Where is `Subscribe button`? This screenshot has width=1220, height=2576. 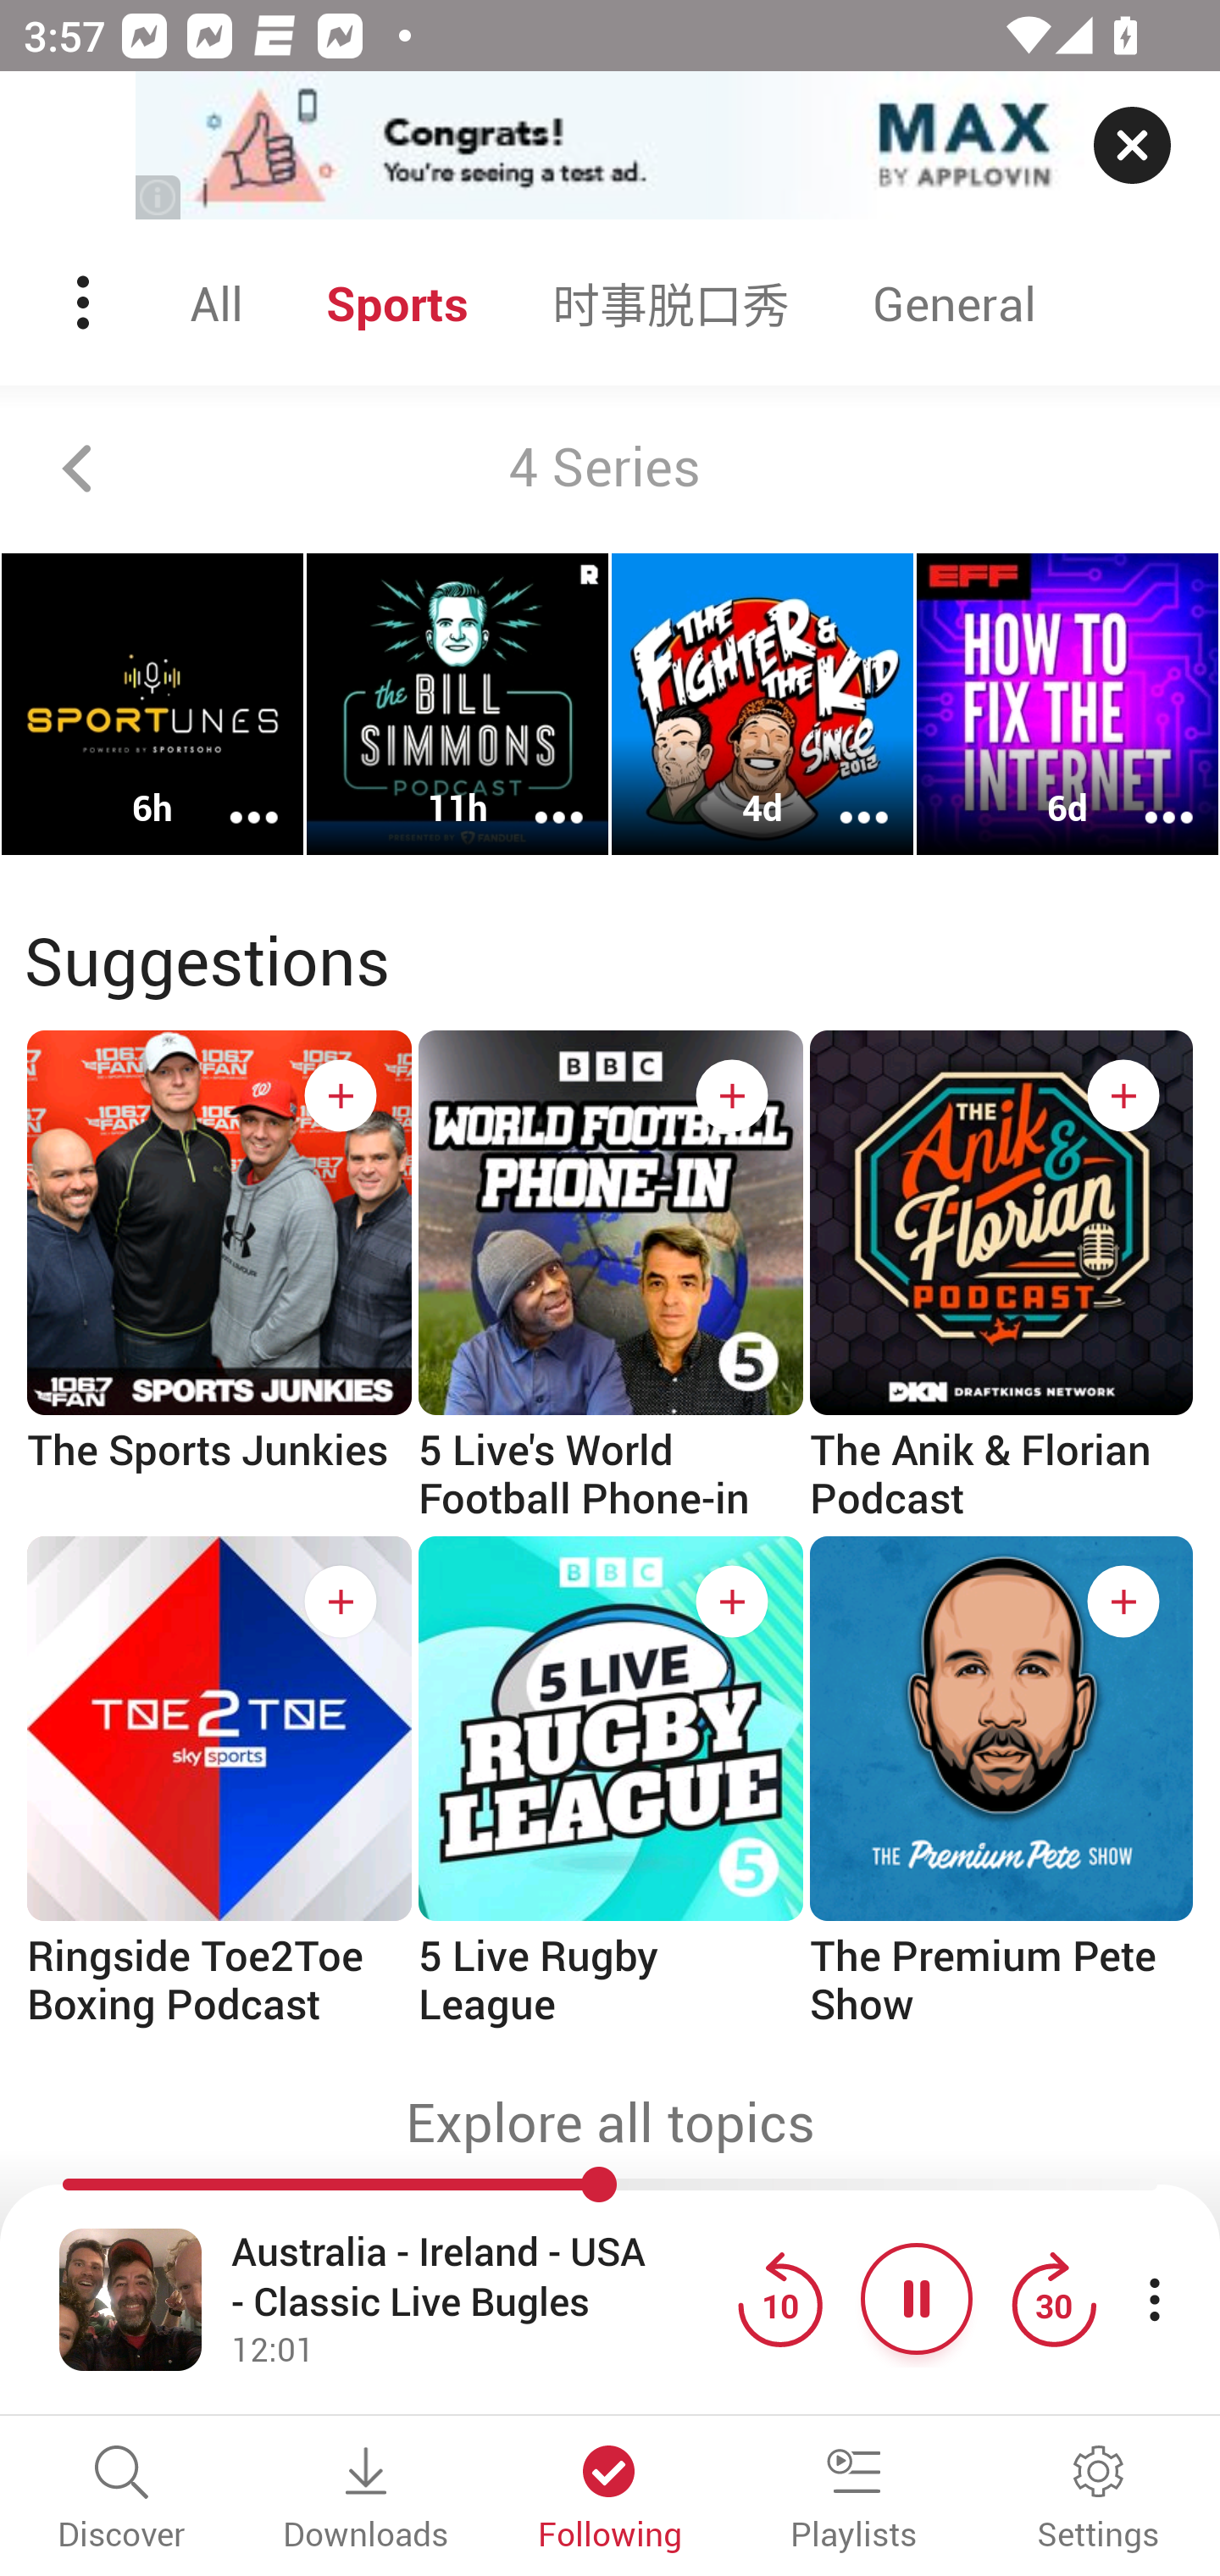 Subscribe button is located at coordinates (732, 1602).